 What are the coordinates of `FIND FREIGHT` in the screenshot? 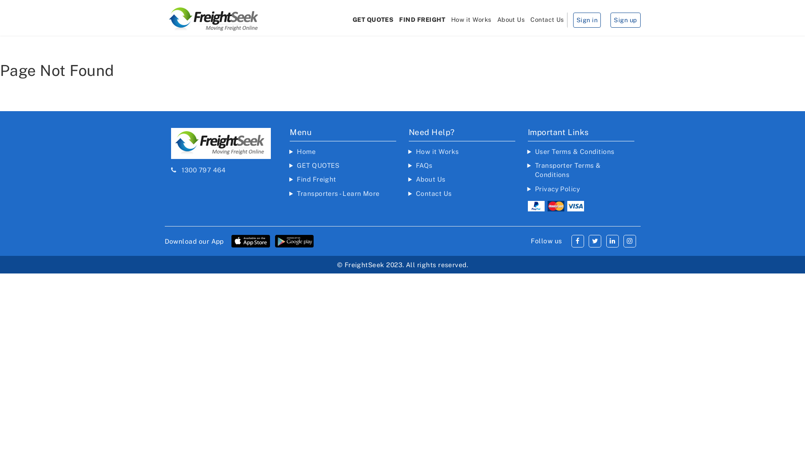 It's located at (422, 20).